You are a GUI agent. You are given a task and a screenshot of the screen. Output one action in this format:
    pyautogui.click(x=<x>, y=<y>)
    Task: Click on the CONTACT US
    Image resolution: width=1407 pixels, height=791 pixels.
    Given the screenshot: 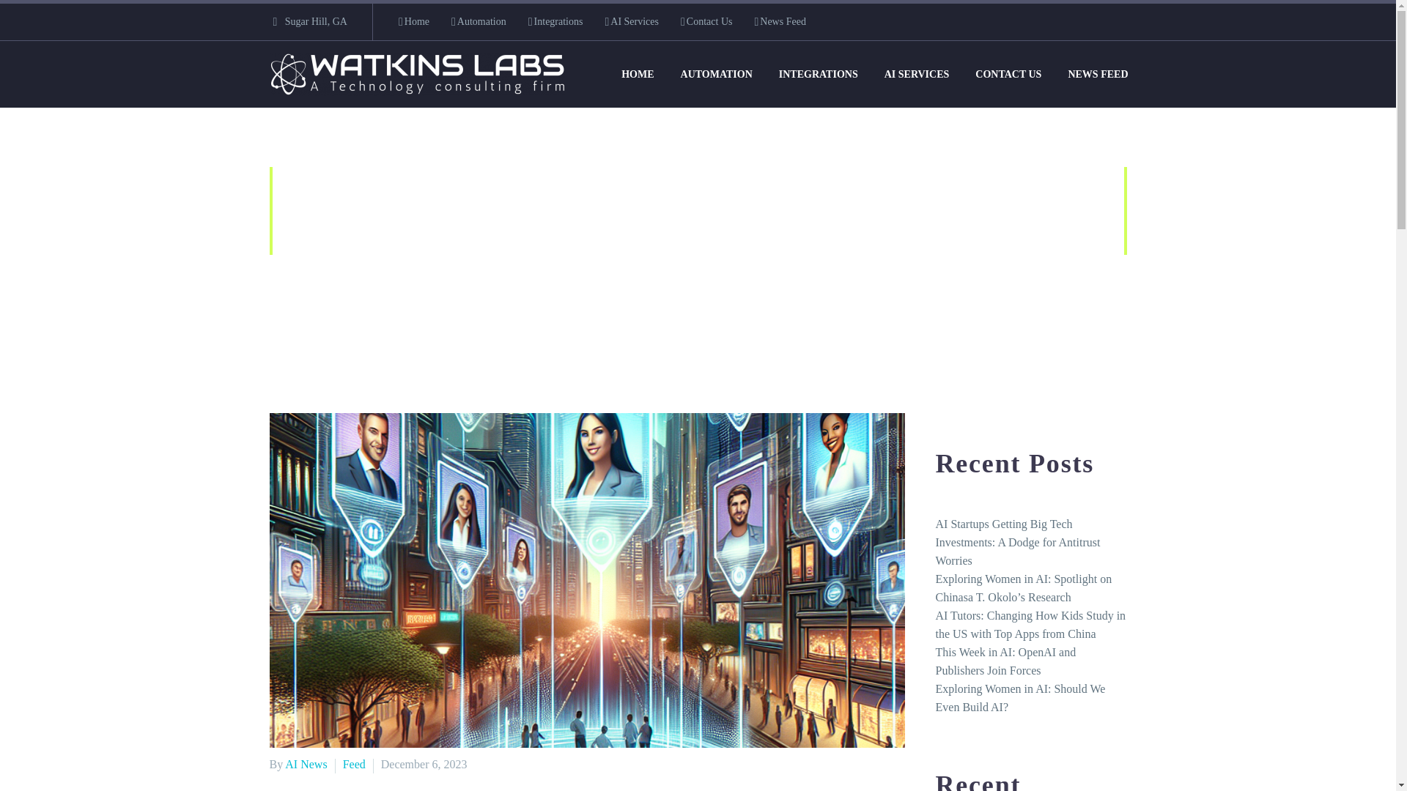 What is the action you would take?
    pyautogui.click(x=1008, y=74)
    